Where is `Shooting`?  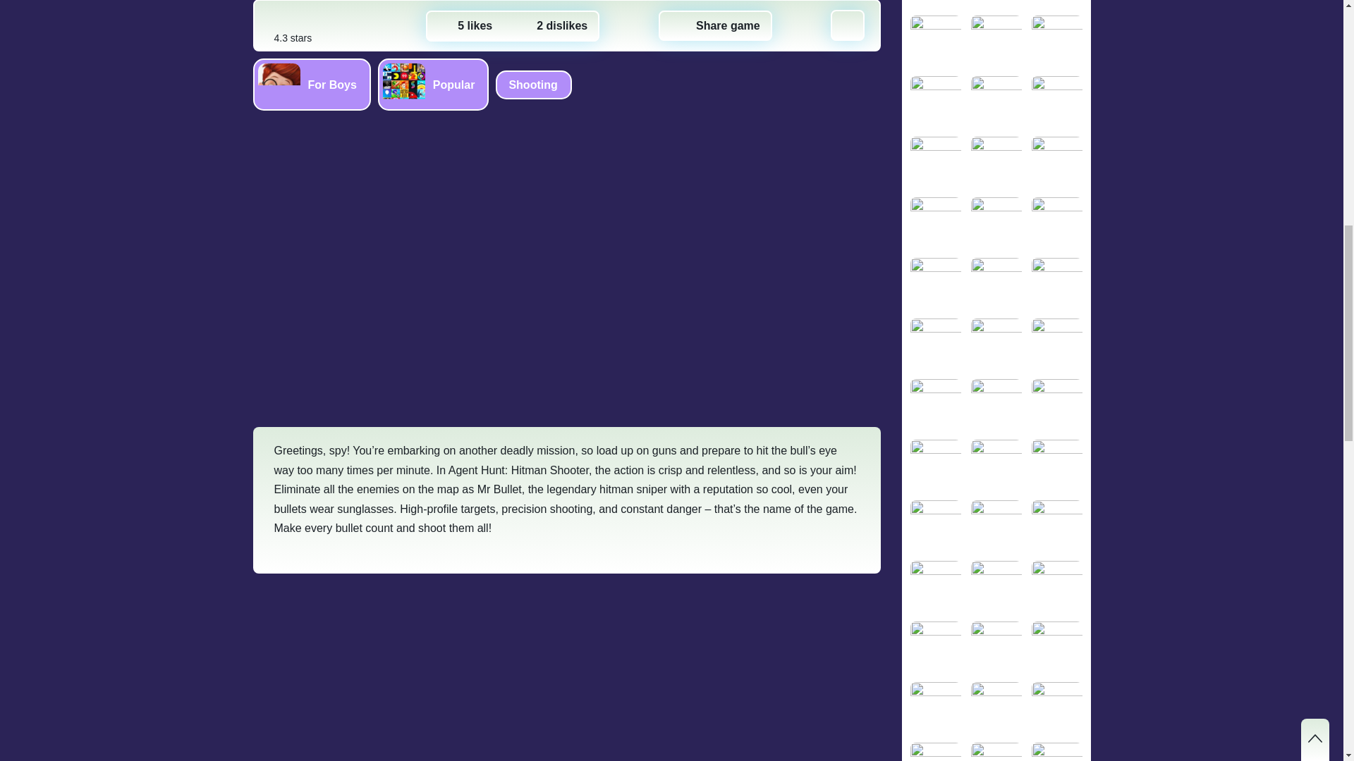
Shooting is located at coordinates (533, 85).